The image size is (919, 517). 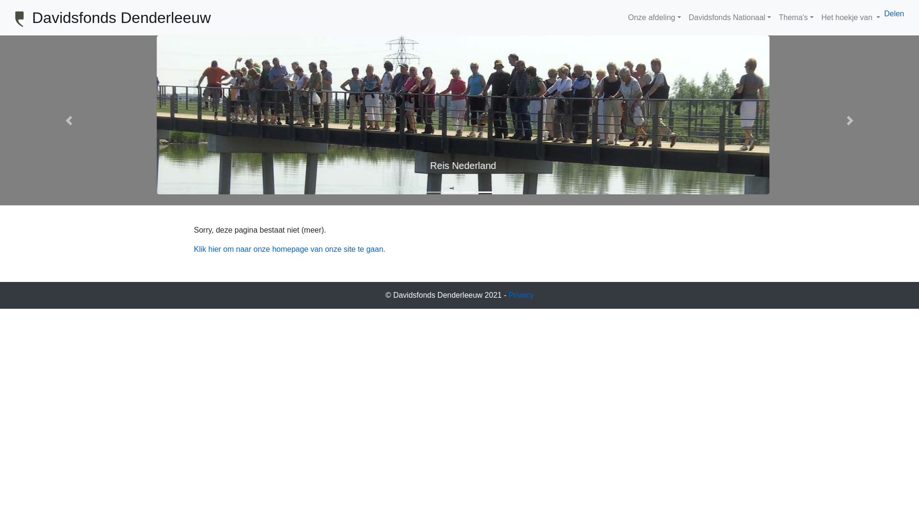 I want to click on Davidsfonds Nationaal, so click(x=730, y=18).